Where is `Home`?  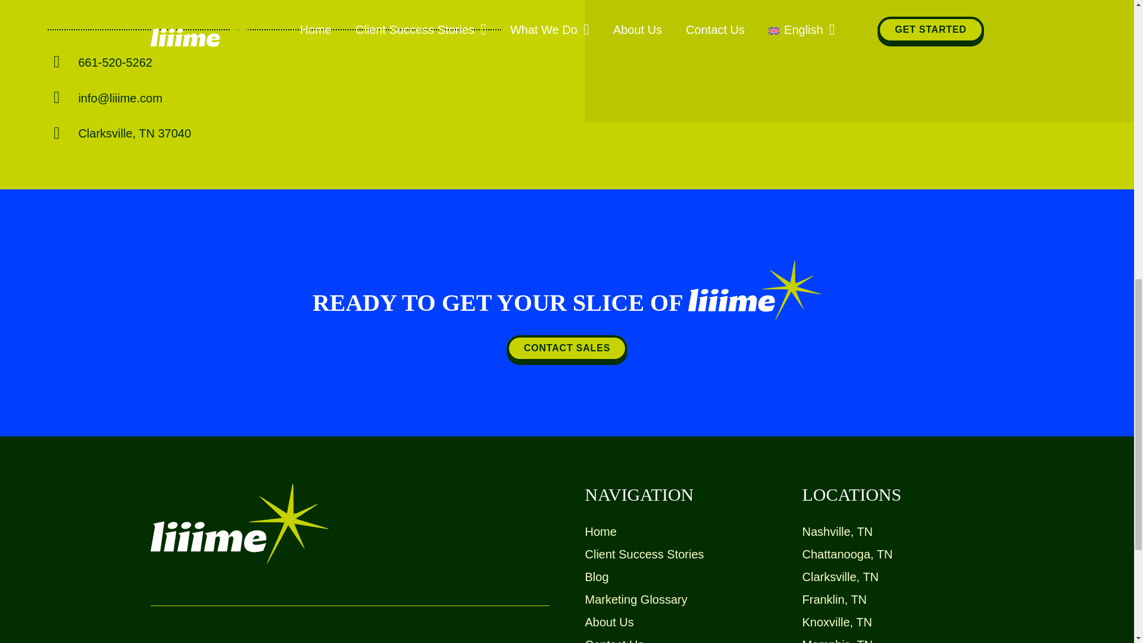 Home is located at coordinates (600, 531).